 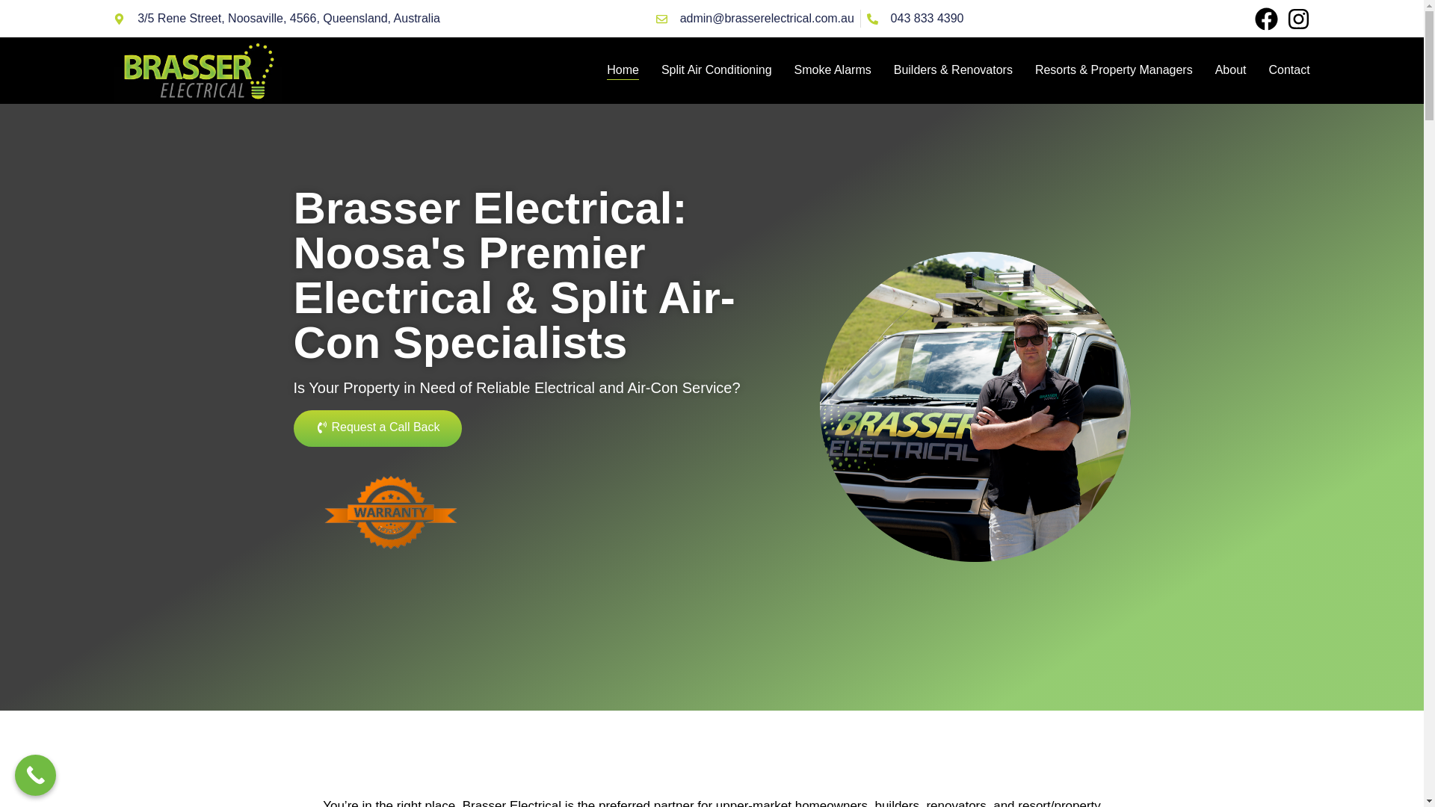 I want to click on Home, so click(x=623, y=70).